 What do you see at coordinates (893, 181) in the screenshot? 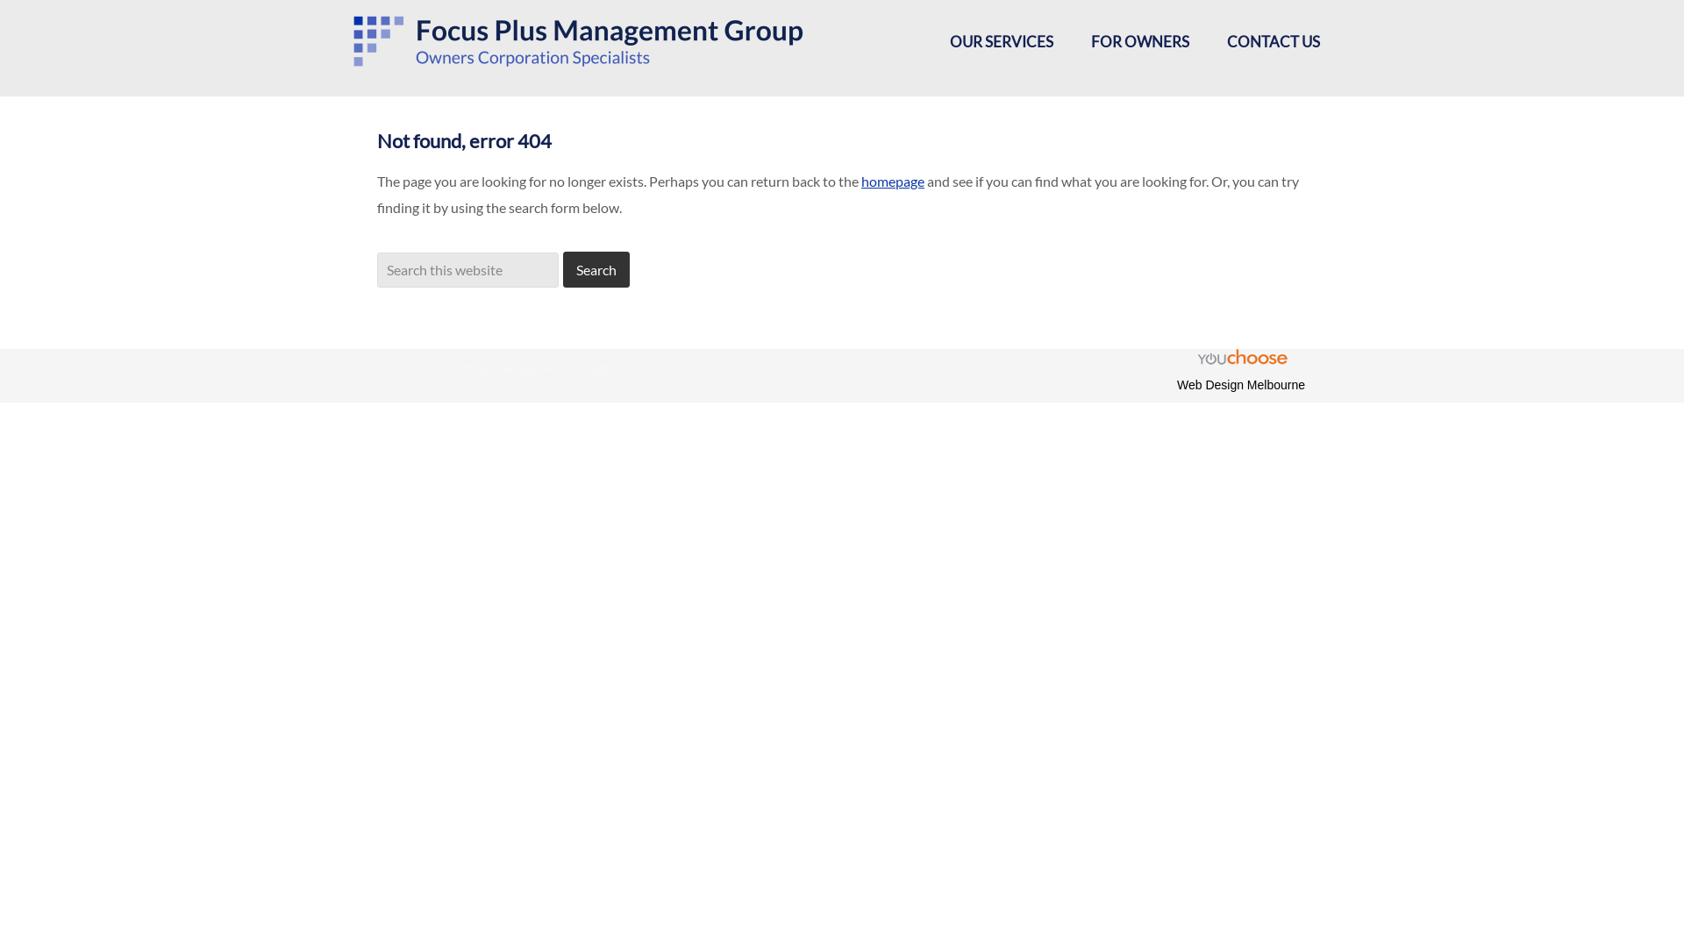
I see `homepage` at bounding box center [893, 181].